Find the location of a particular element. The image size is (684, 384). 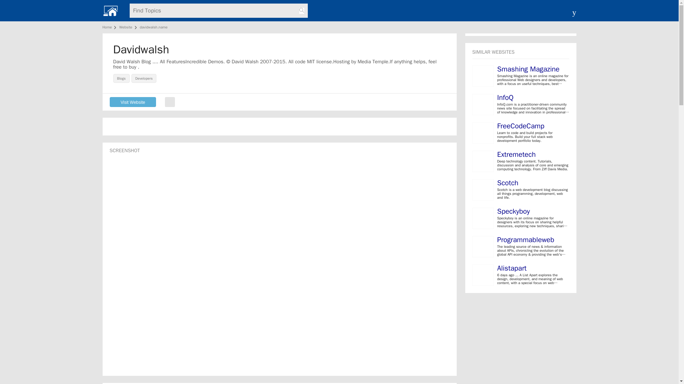

InfoQ is located at coordinates (505, 97).